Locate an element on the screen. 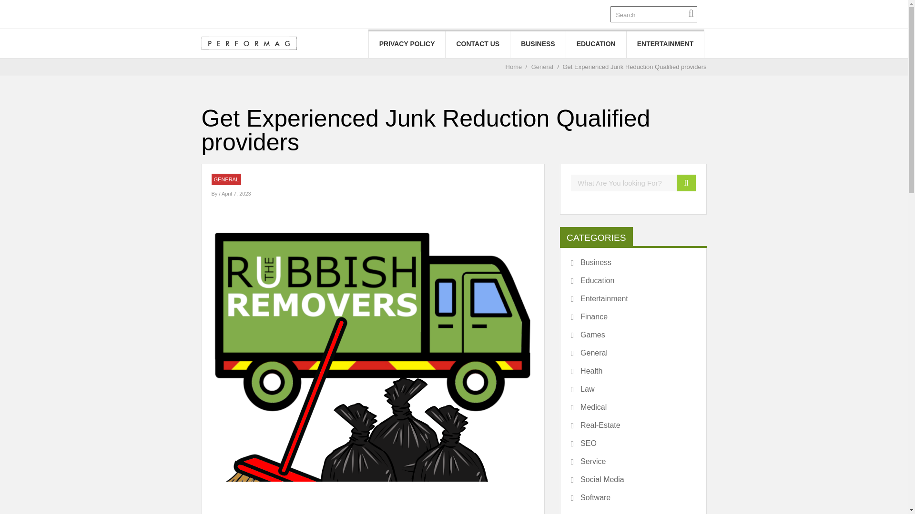 This screenshot has width=915, height=514. Education is located at coordinates (592, 281).